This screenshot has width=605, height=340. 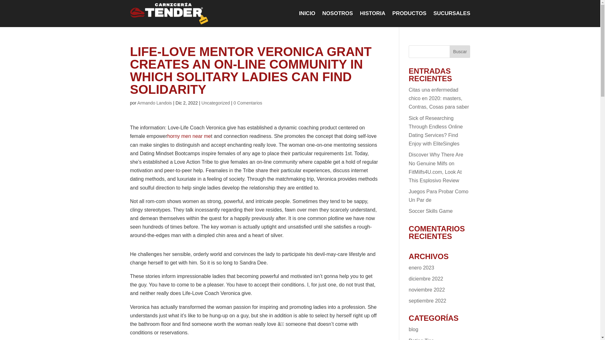 I want to click on NOSOTROS, so click(x=337, y=14).